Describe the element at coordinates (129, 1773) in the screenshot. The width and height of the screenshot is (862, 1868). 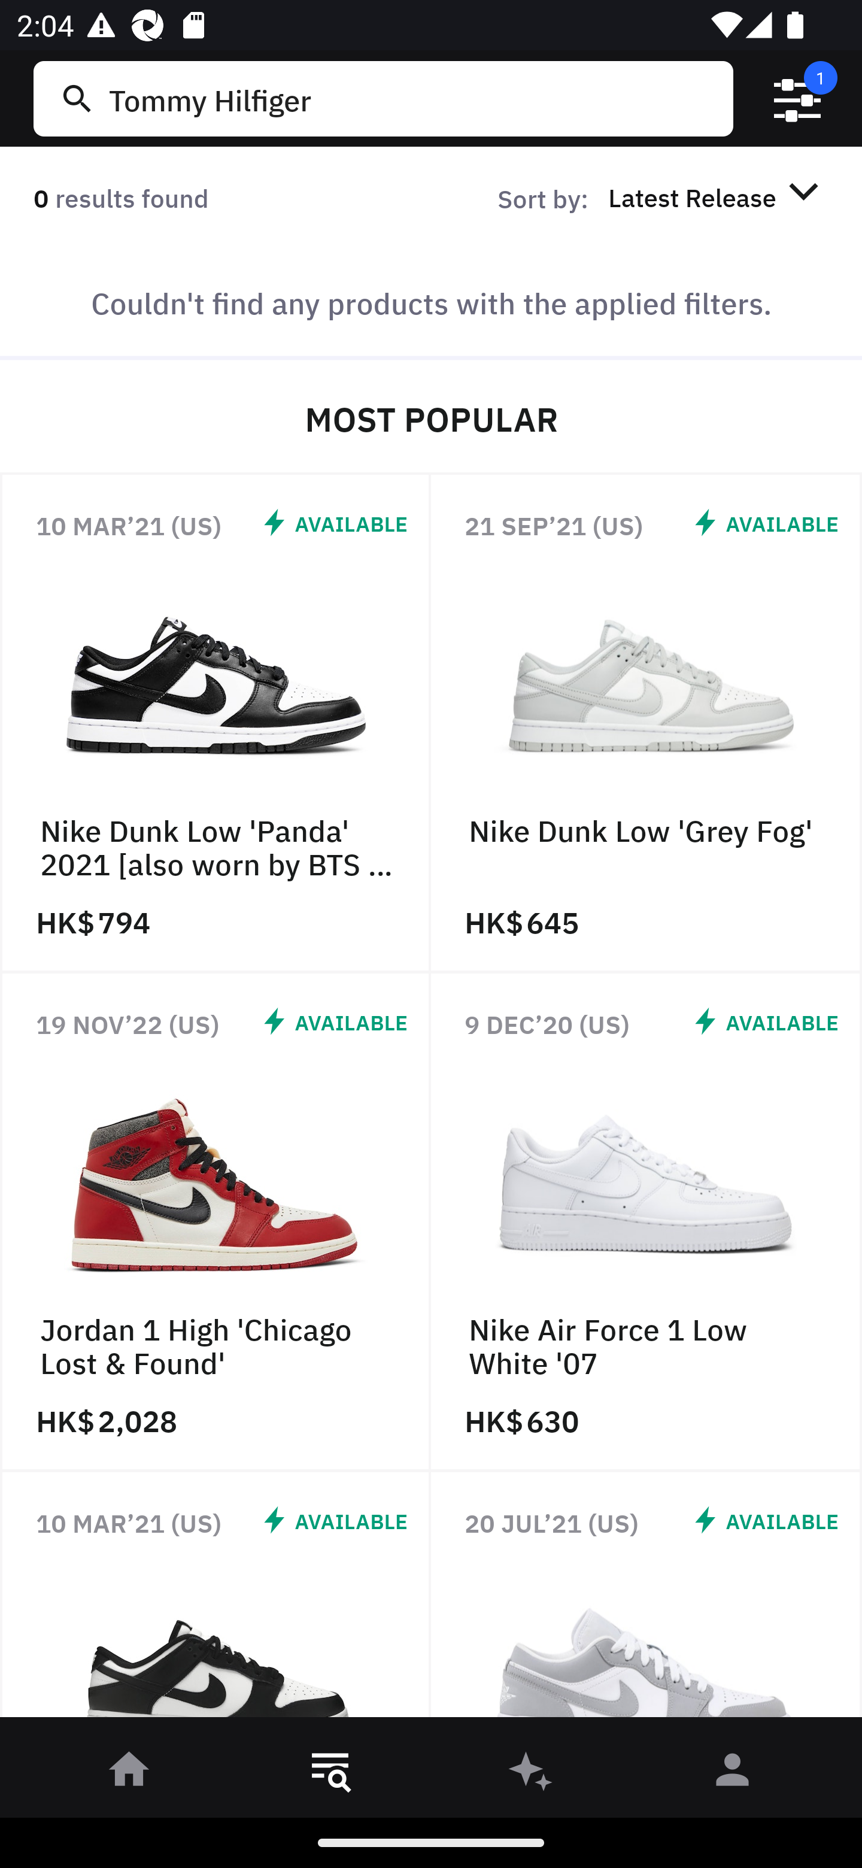
I see `󰋜` at that location.